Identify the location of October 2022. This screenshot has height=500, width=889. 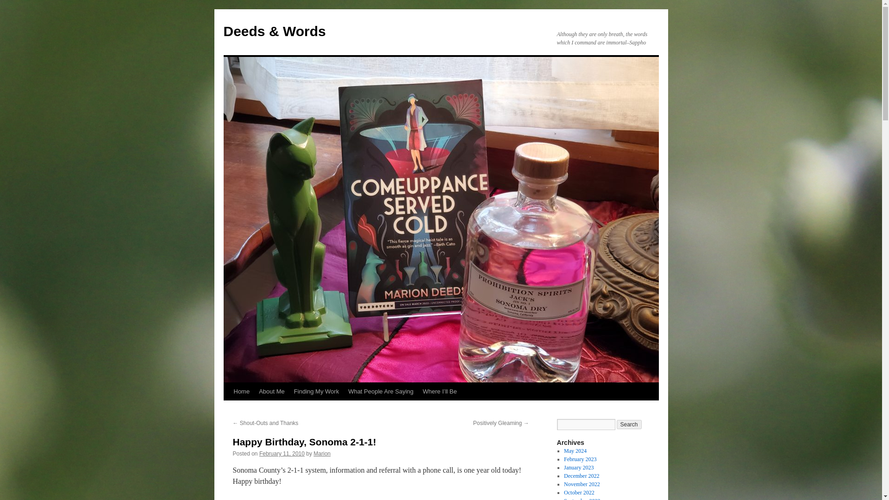
(579, 493).